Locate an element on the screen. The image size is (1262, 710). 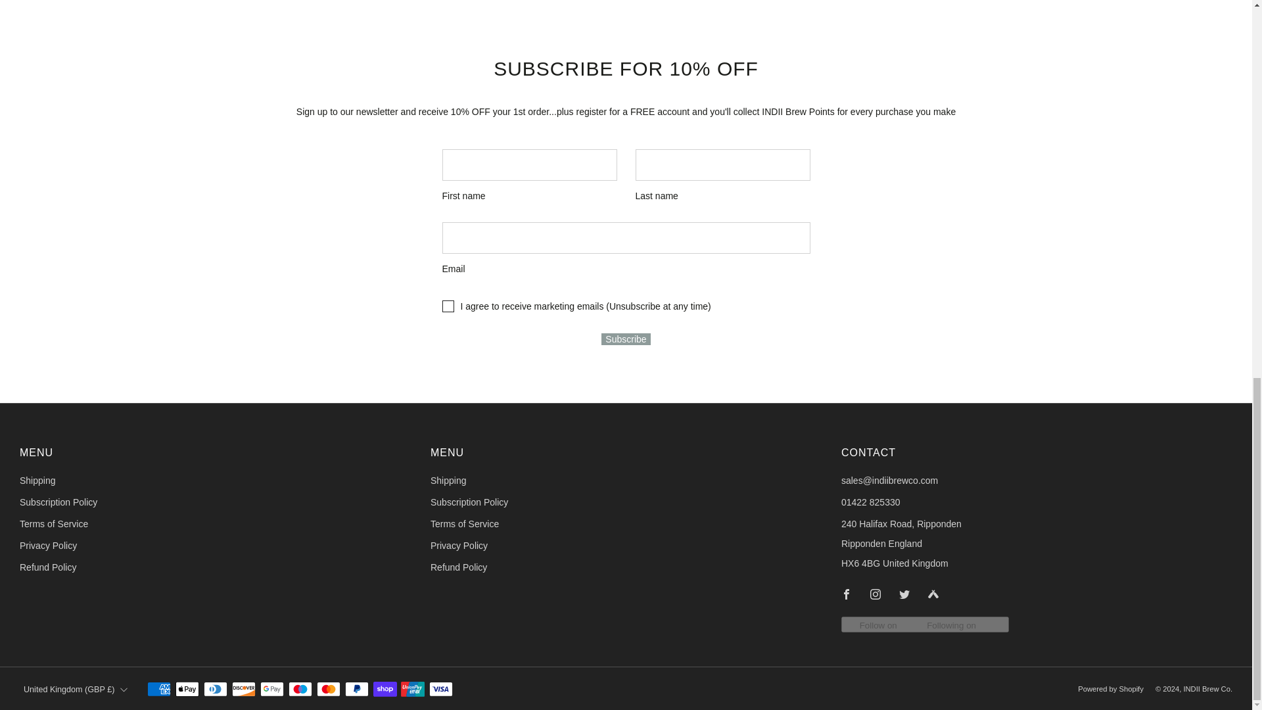
Google Pay is located at coordinates (272, 689).